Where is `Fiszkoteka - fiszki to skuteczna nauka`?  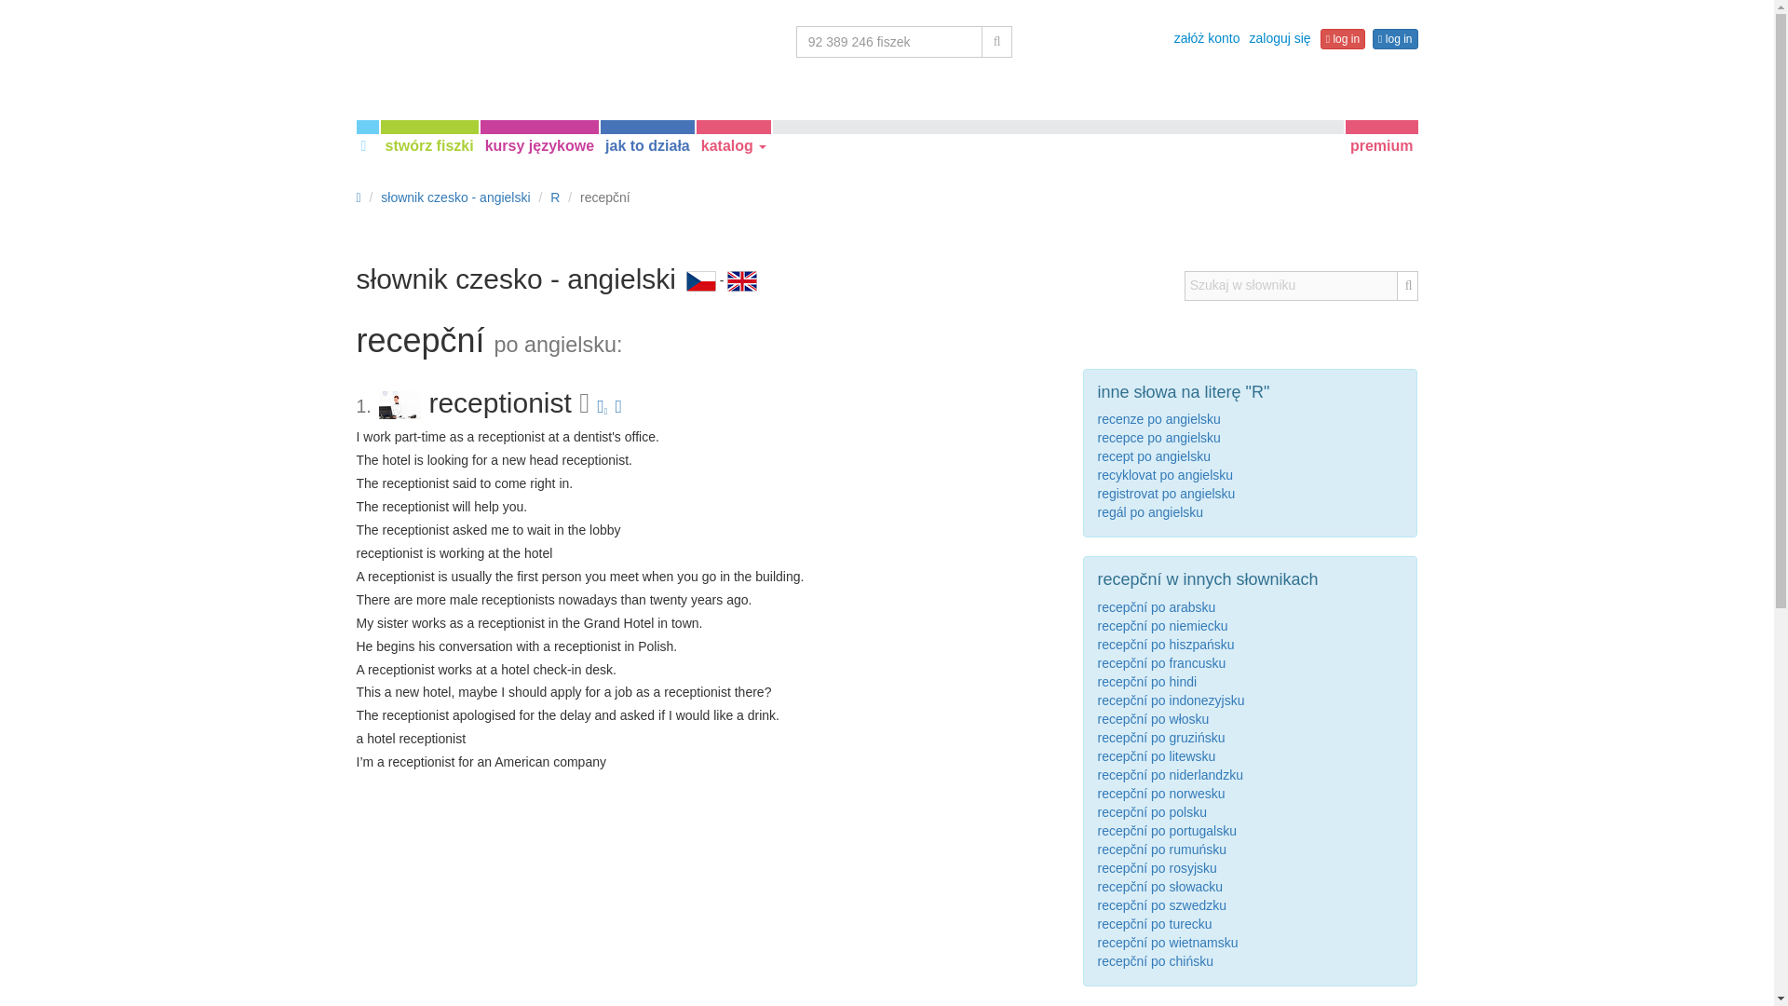
Fiszkoteka - fiszki to skuteczna nauka is located at coordinates (467, 52).